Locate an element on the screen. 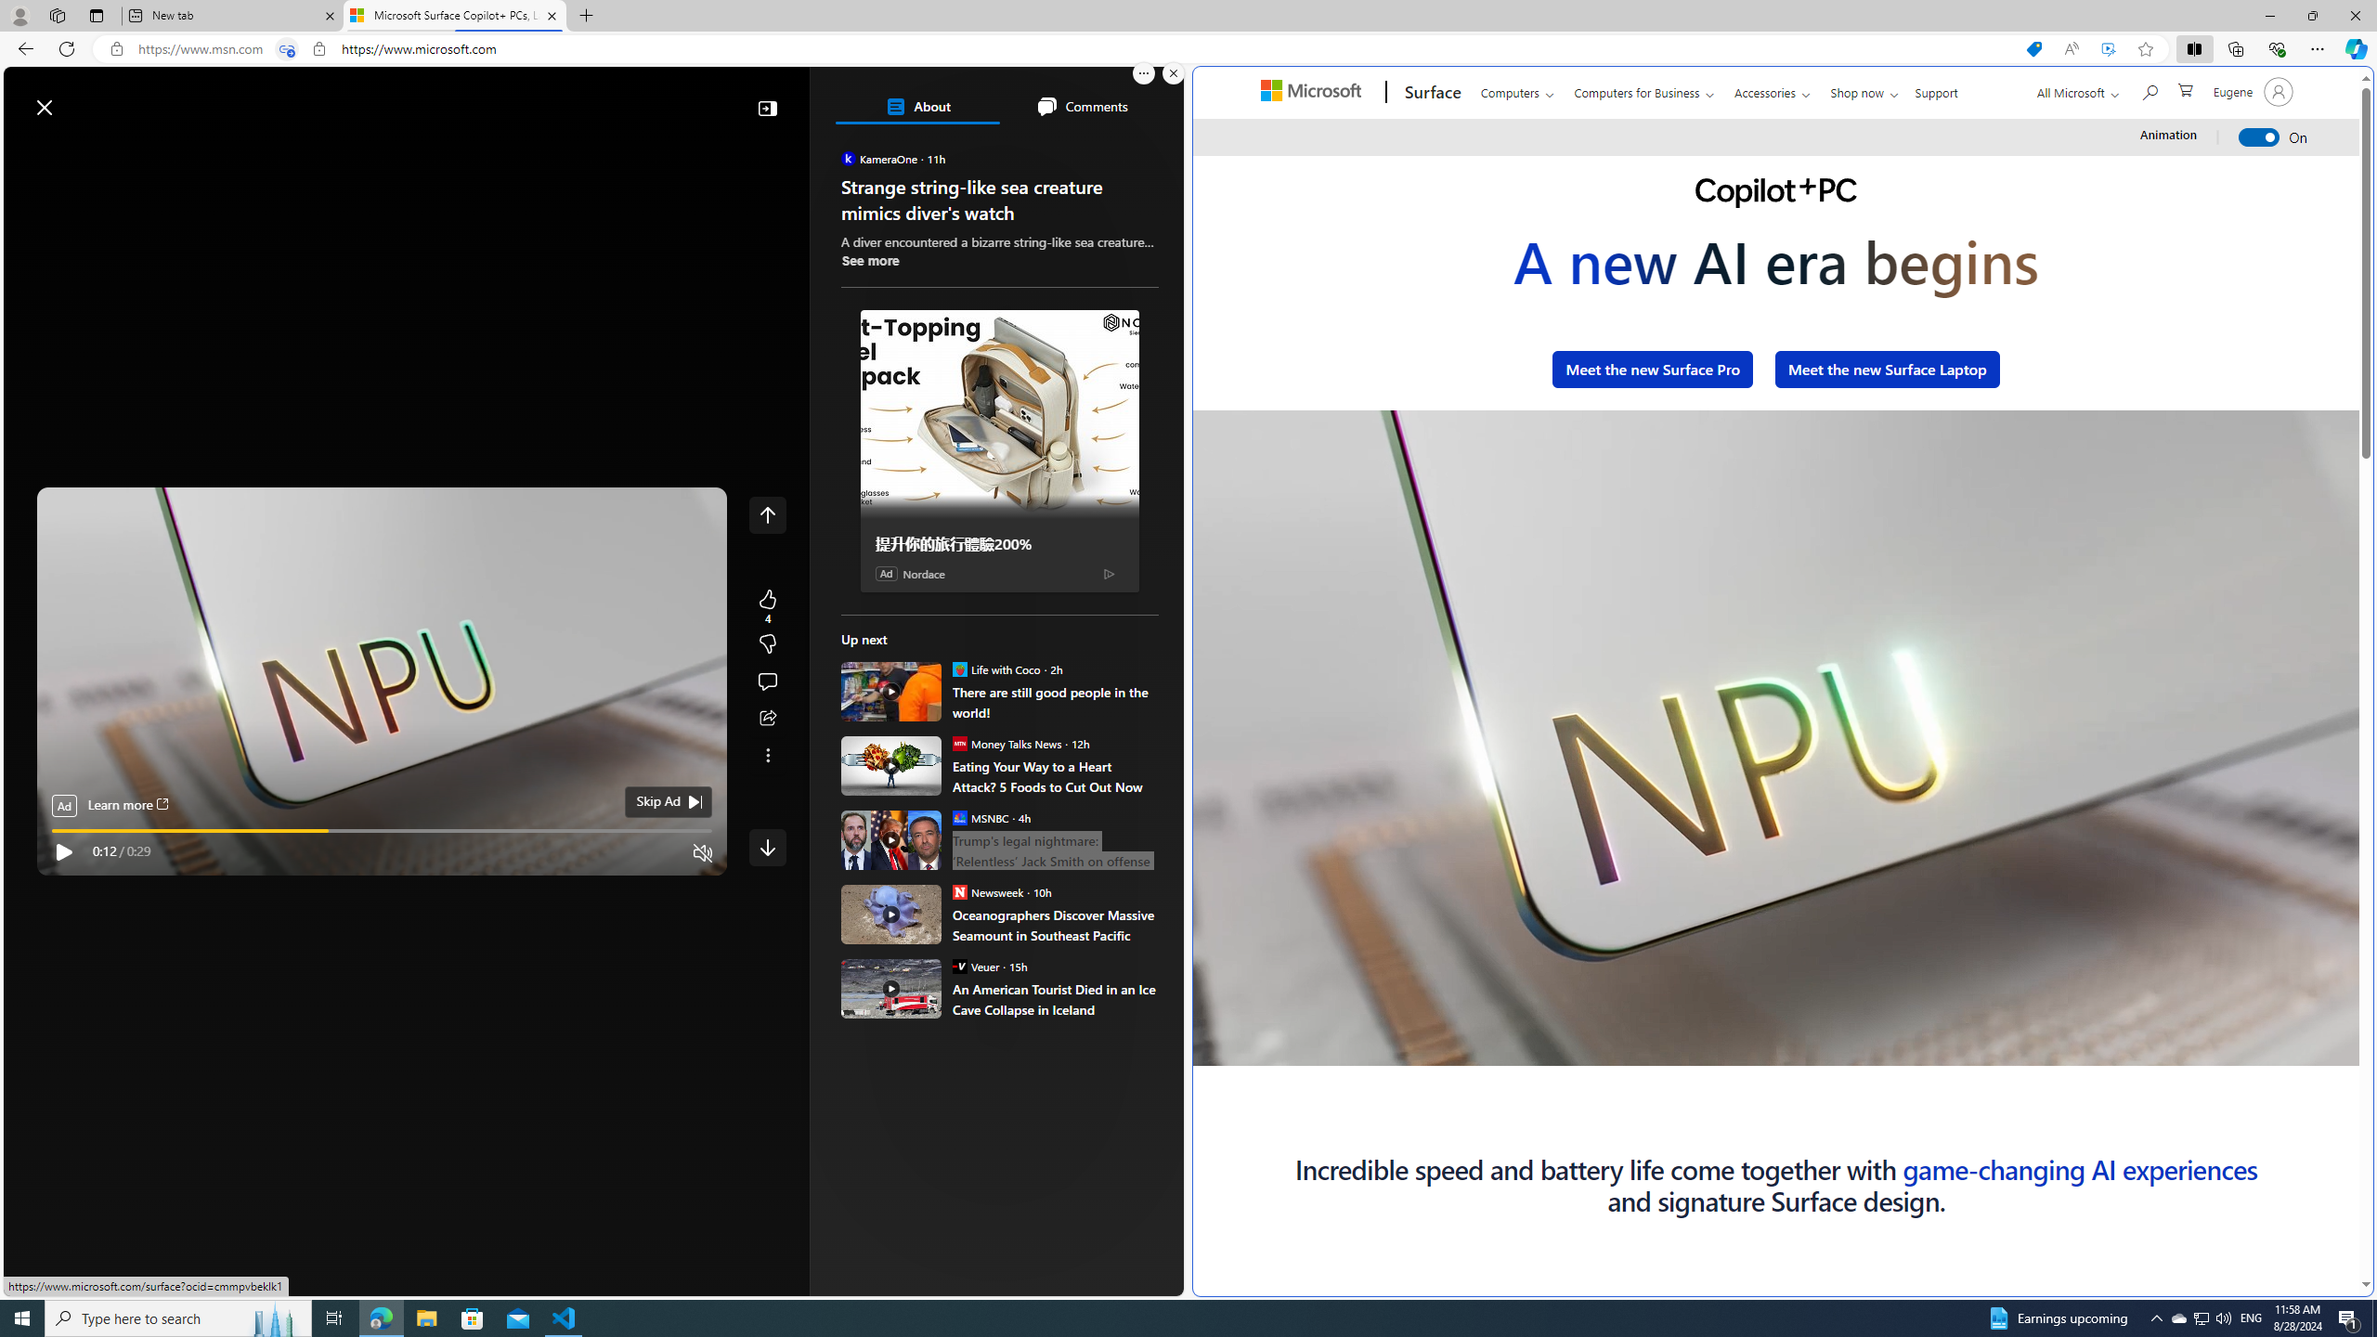 The image size is (2377, 1337). About is located at coordinates (917, 106).